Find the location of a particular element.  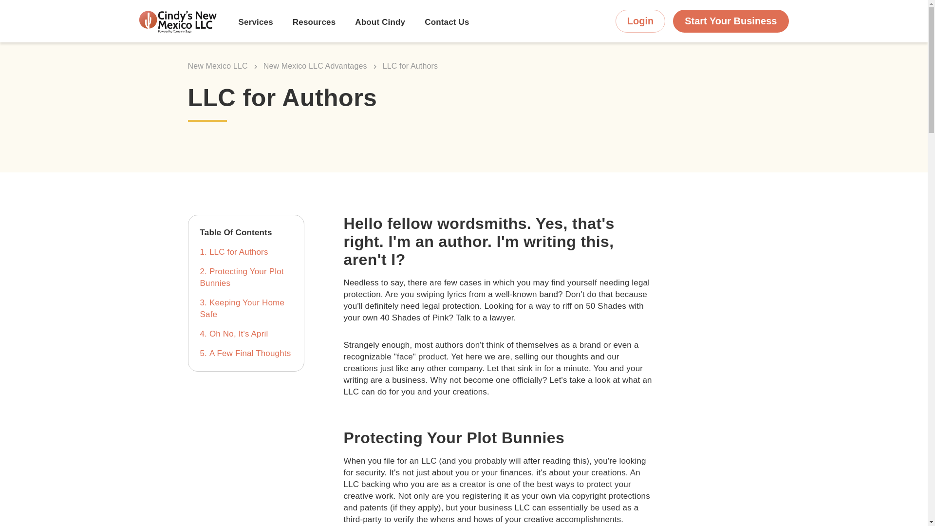

Protecting Your Plot Bunnies is located at coordinates (242, 277).